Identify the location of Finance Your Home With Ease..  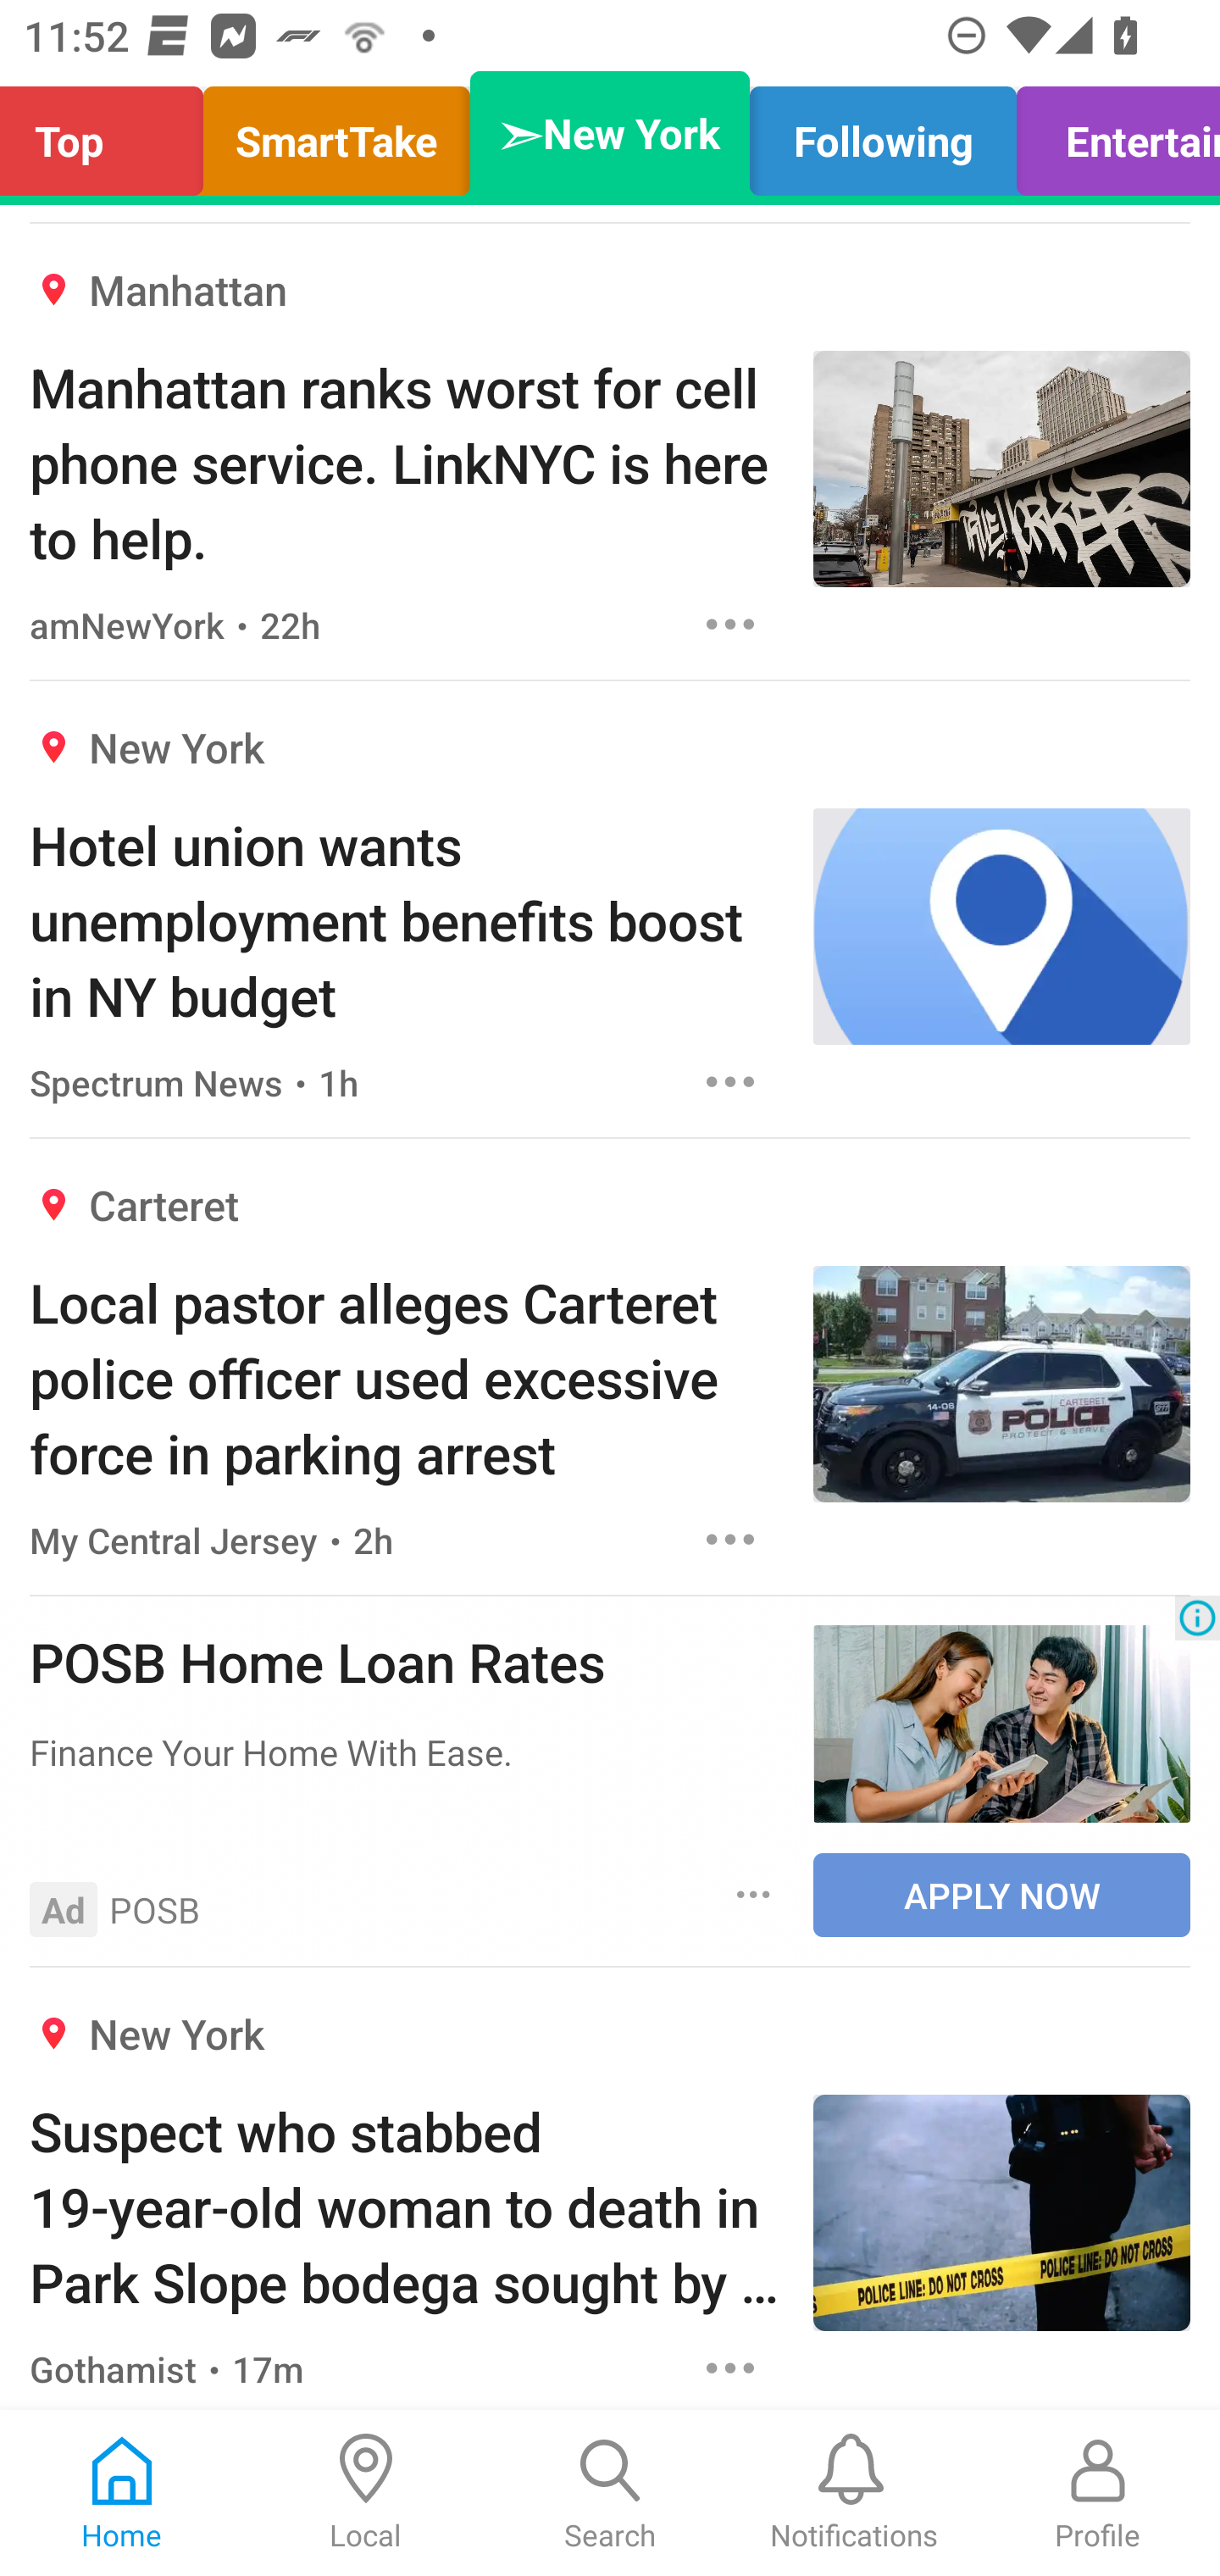
(406, 1751).